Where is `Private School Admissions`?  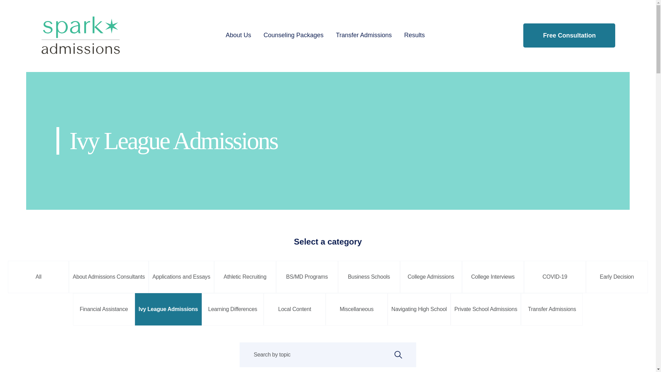 Private School Admissions is located at coordinates (486, 309).